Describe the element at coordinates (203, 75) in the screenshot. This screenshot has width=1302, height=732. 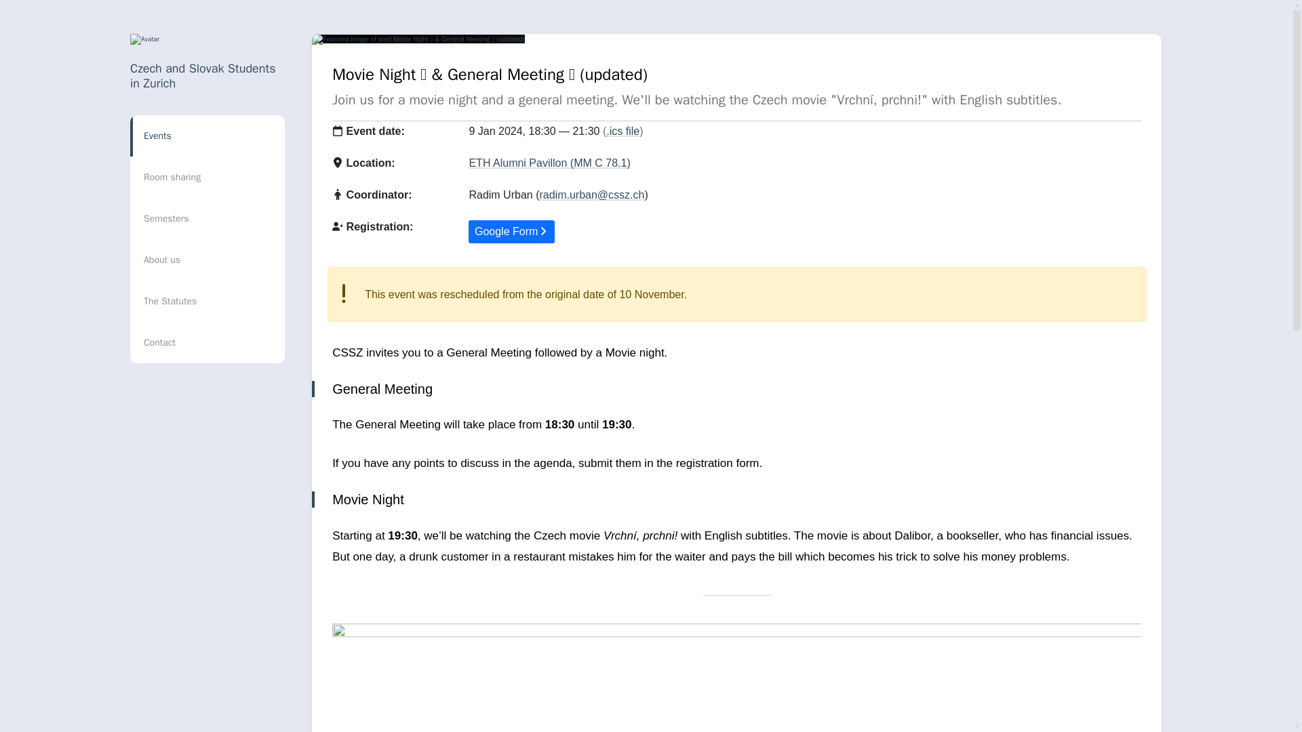
I see `Czech and Slovak Students in Zurich` at that location.